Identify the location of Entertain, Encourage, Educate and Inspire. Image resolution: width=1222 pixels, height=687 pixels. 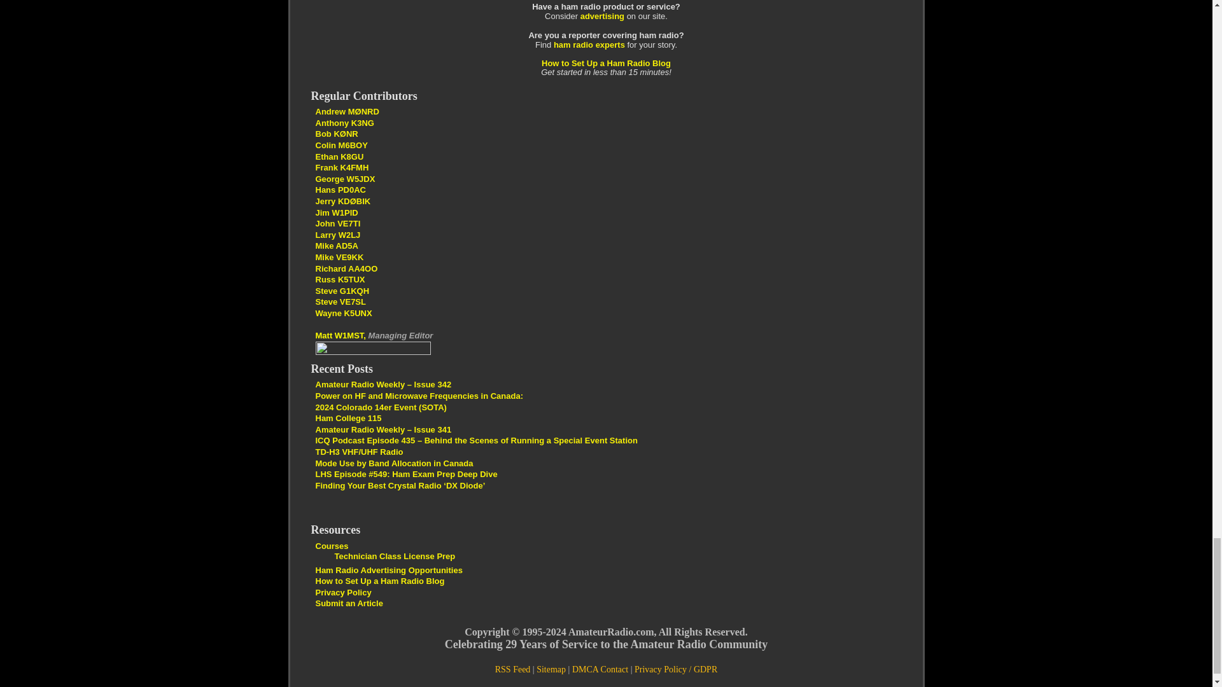
(343, 201).